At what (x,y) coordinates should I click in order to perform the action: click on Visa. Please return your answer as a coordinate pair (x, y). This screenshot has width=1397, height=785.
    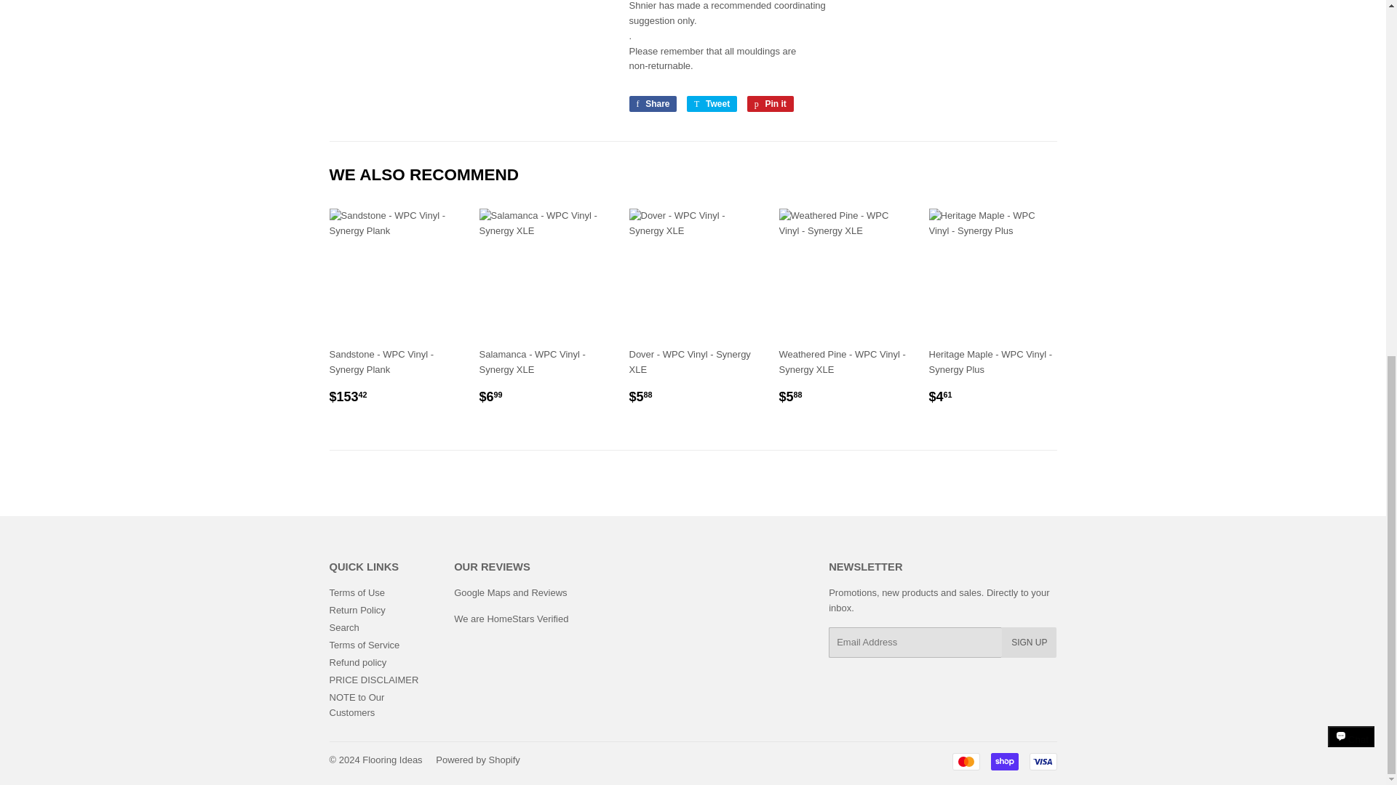
    Looking at the image, I should click on (1351, 100).